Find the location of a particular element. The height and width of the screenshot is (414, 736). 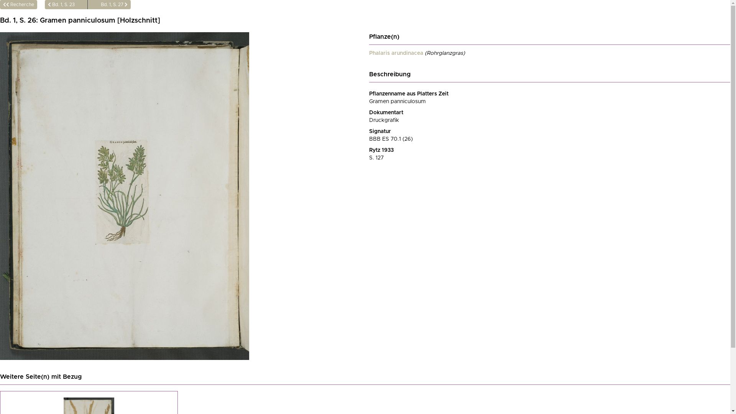

Phalaris arundinacea is located at coordinates (396, 53).